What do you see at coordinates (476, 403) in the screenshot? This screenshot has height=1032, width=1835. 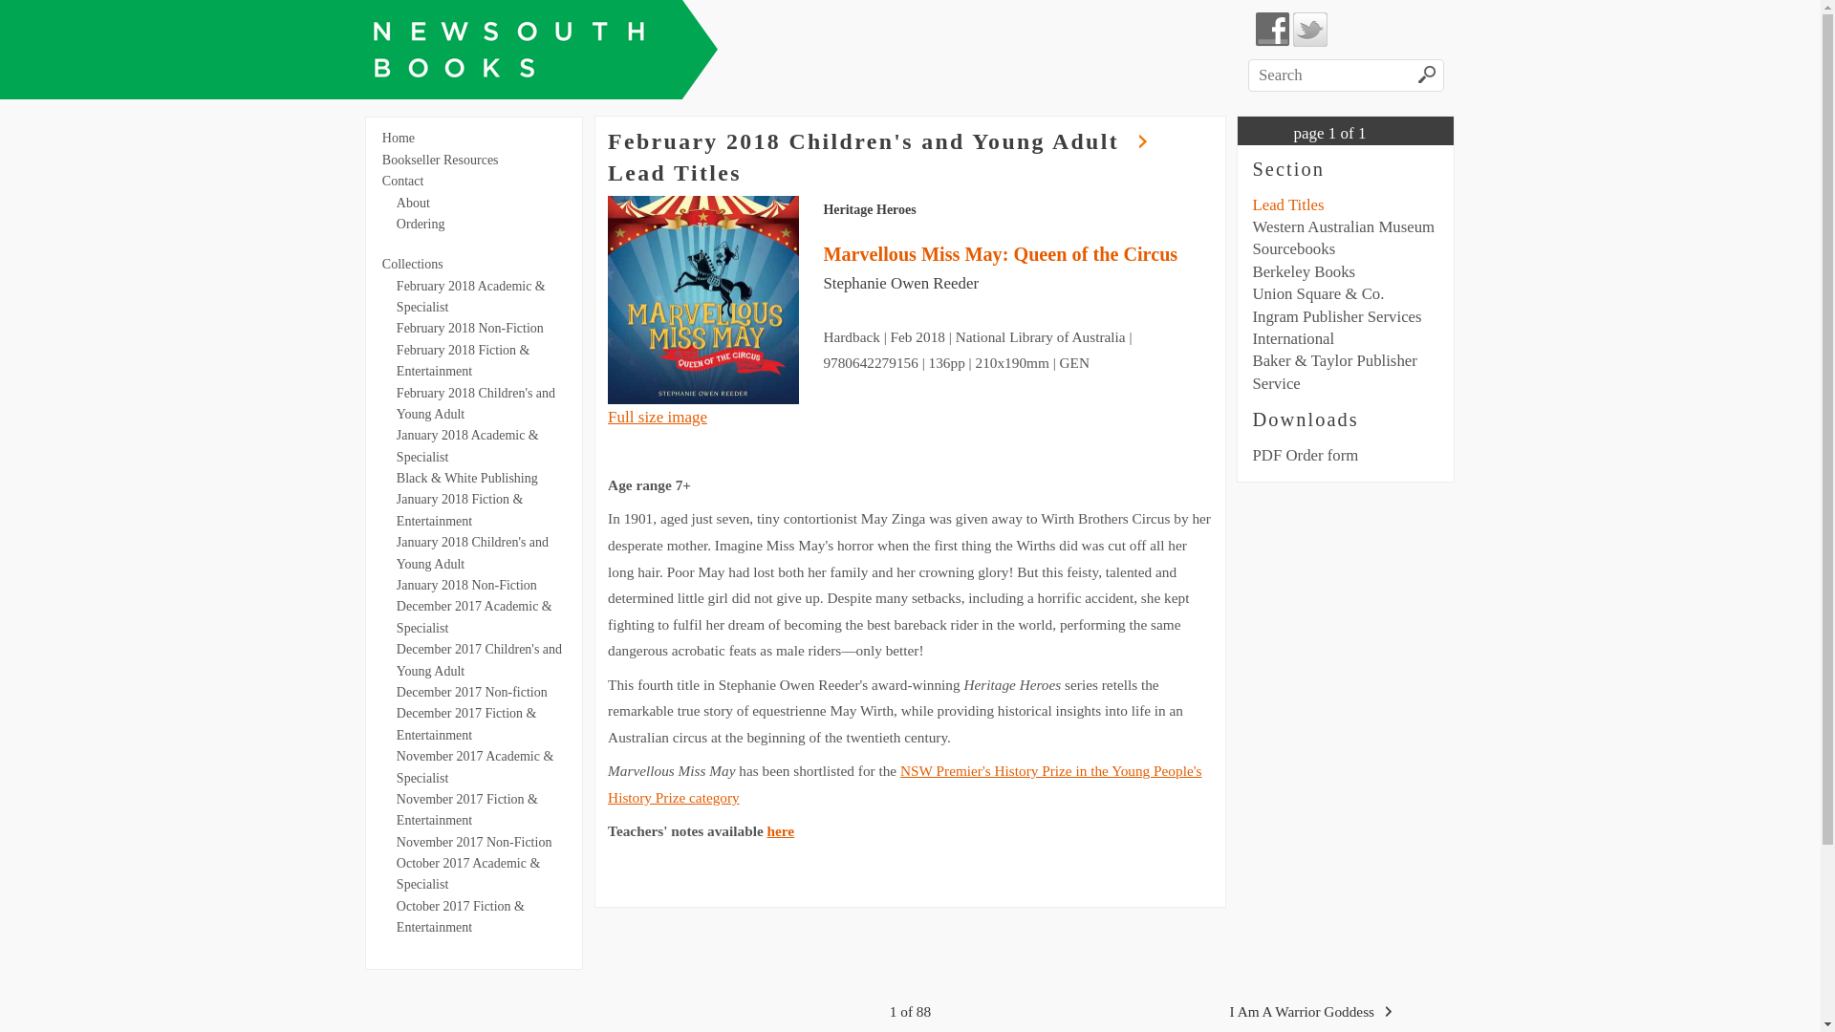 I see `February 2018 Children's and Young Adult` at bounding box center [476, 403].